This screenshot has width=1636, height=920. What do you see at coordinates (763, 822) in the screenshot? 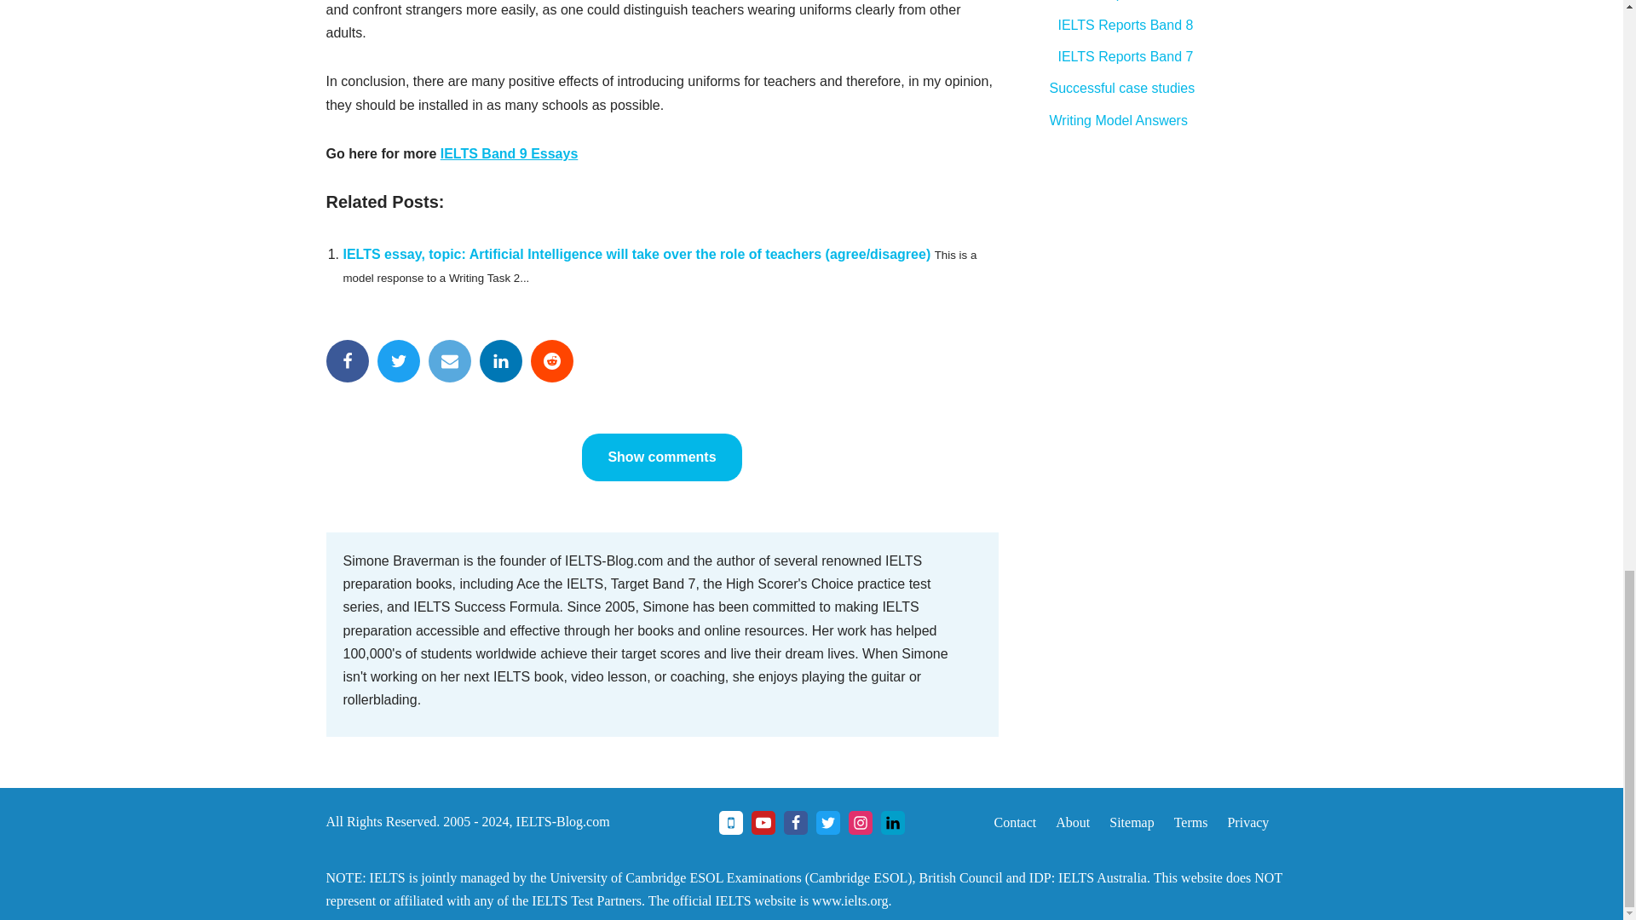
I see `Youtube` at bounding box center [763, 822].